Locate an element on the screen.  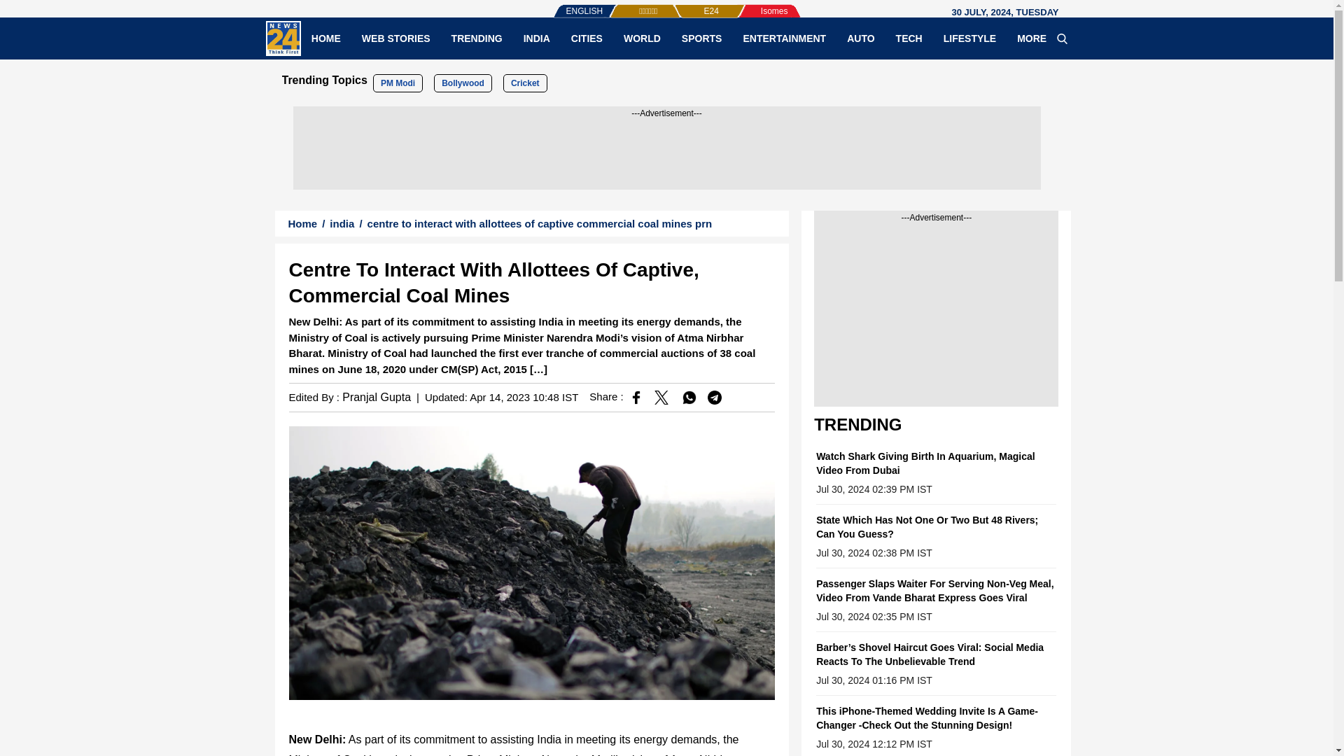
TRENDING is located at coordinates (477, 38).